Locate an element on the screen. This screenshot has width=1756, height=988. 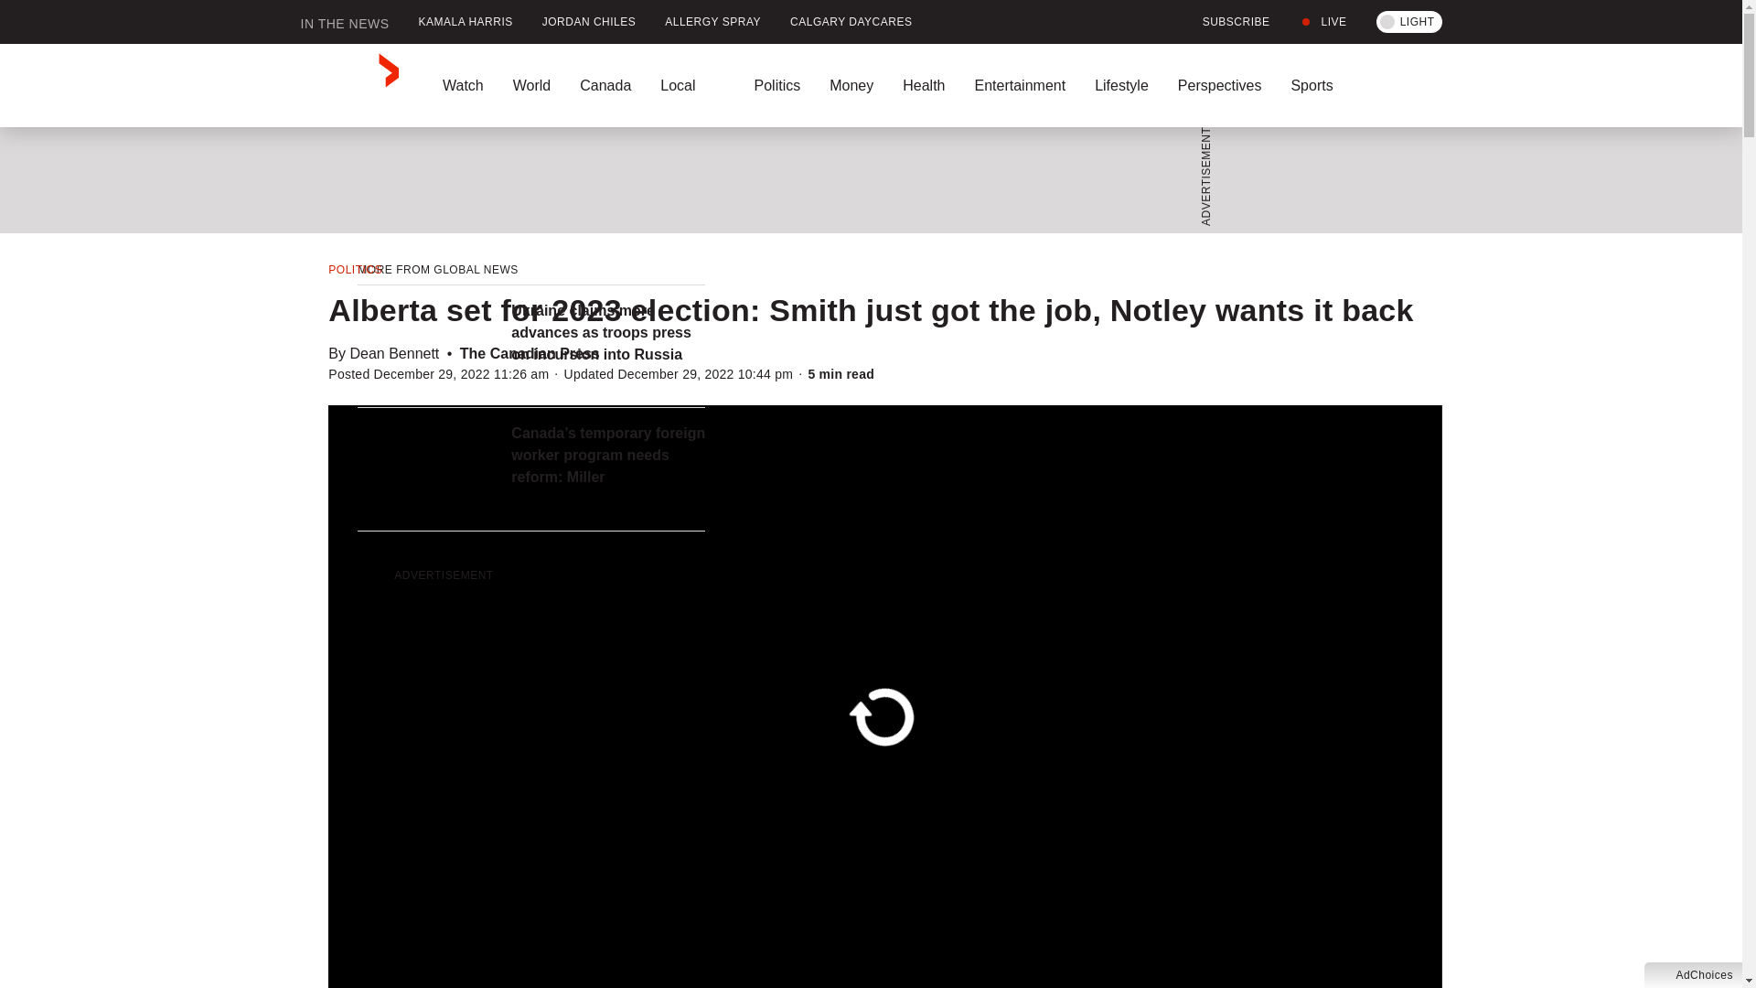
ALLERGY SPRAY is located at coordinates (712, 22).